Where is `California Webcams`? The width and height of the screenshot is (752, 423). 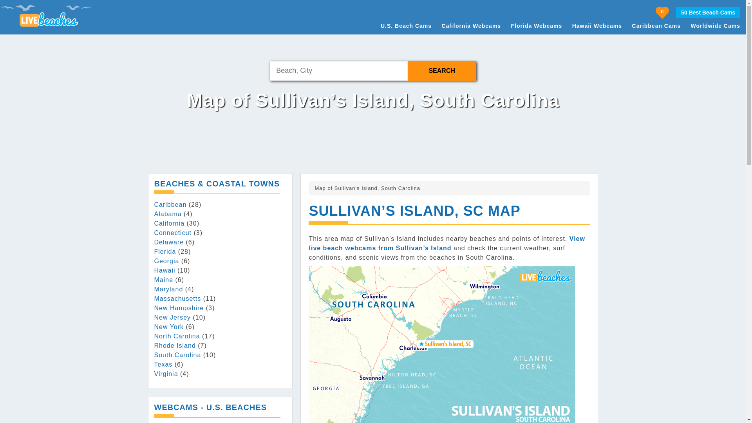
California Webcams is located at coordinates (472, 26).